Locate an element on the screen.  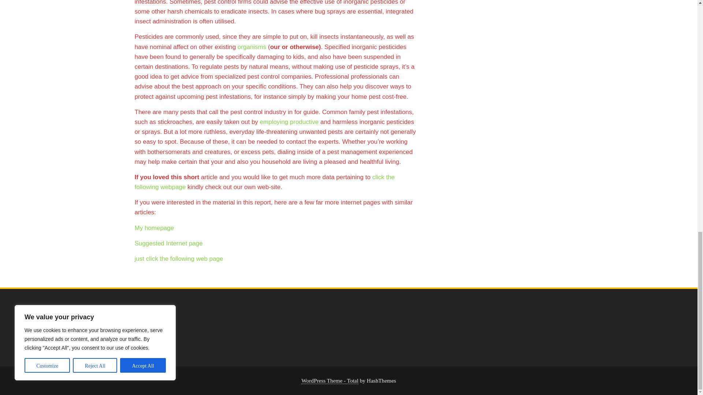
Suggested Internet page is located at coordinates (169, 243).